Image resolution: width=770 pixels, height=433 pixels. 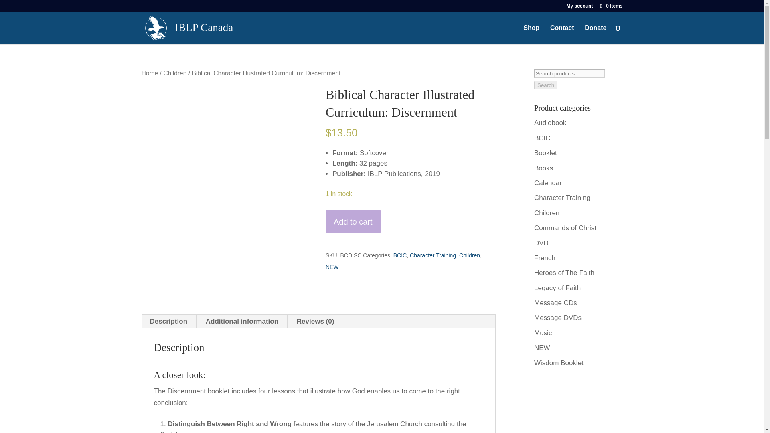 What do you see at coordinates (353, 221) in the screenshot?
I see `Add to cart` at bounding box center [353, 221].